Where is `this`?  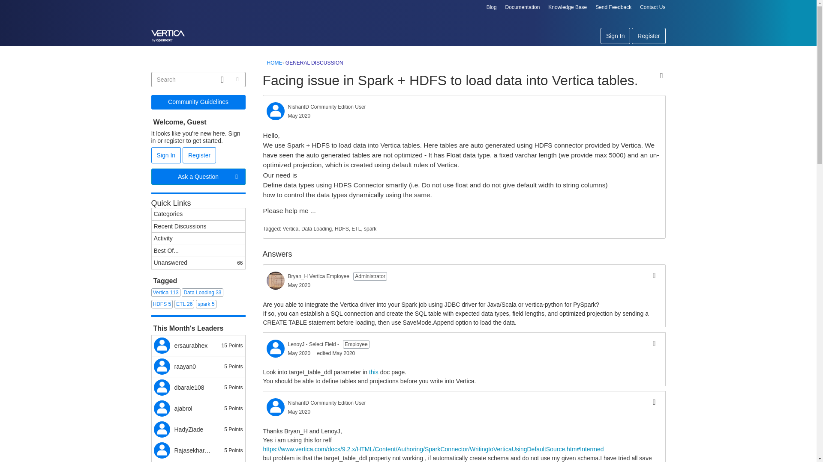 this is located at coordinates (374, 372).